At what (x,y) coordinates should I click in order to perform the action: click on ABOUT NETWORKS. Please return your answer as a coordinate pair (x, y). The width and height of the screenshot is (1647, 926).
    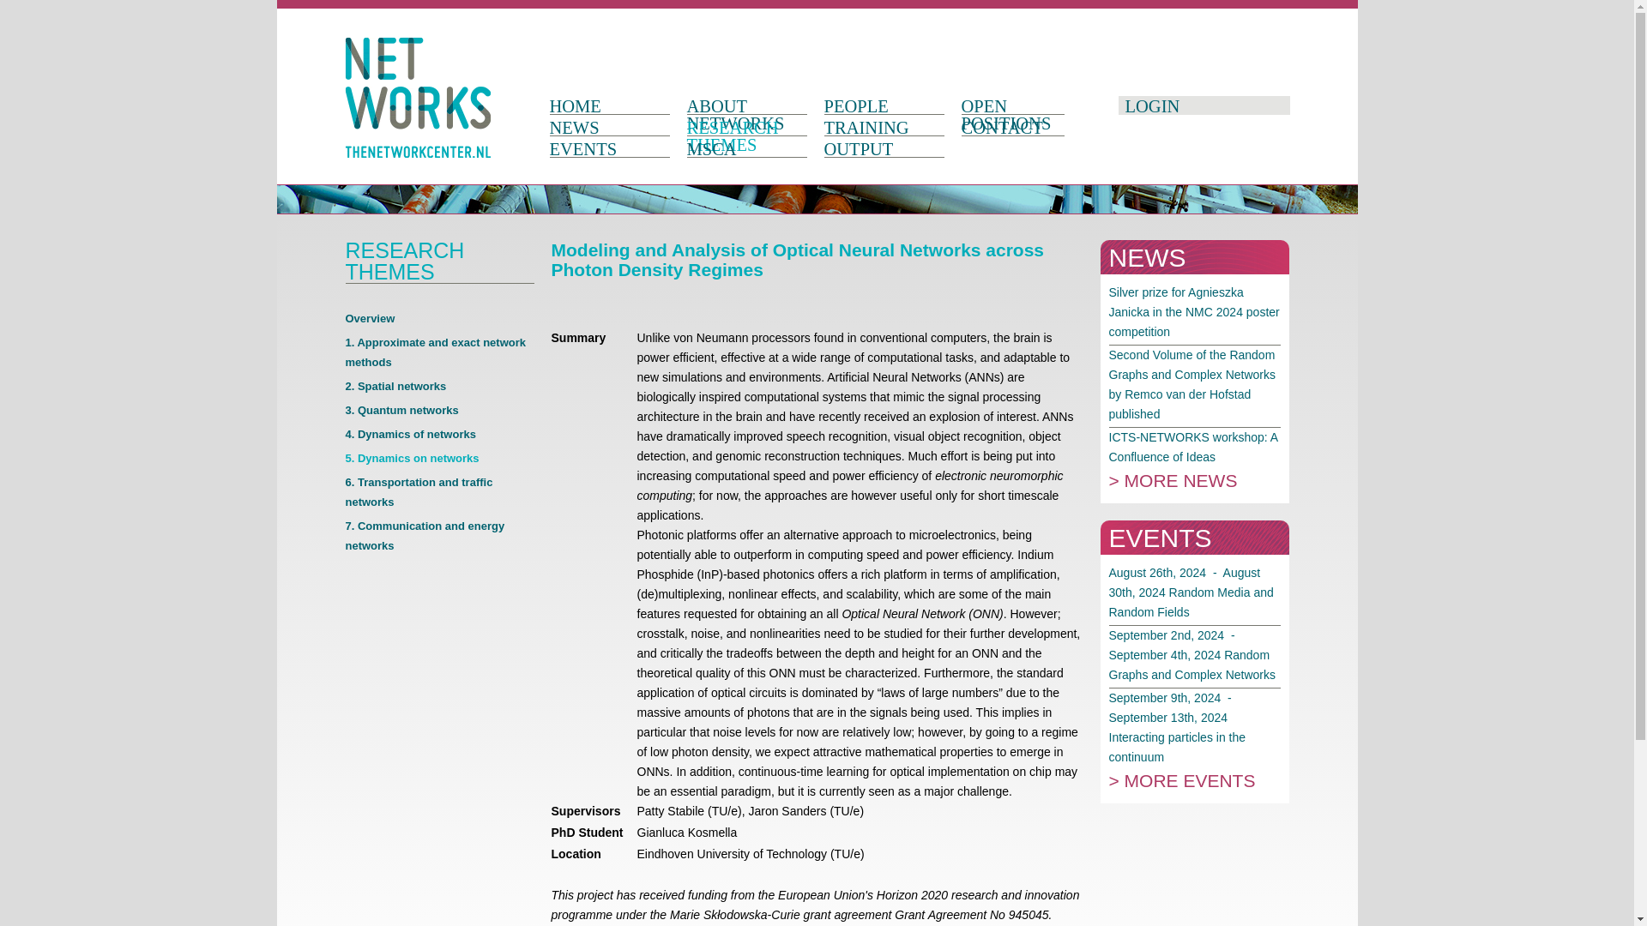
    Looking at the image, I should click on (746, 113).